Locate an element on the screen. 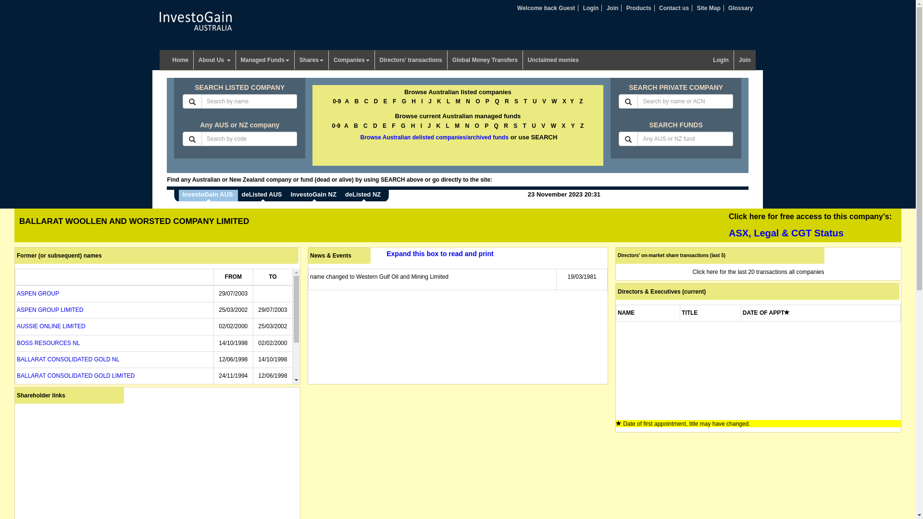  Site Map is located at coordinates (709, 8).